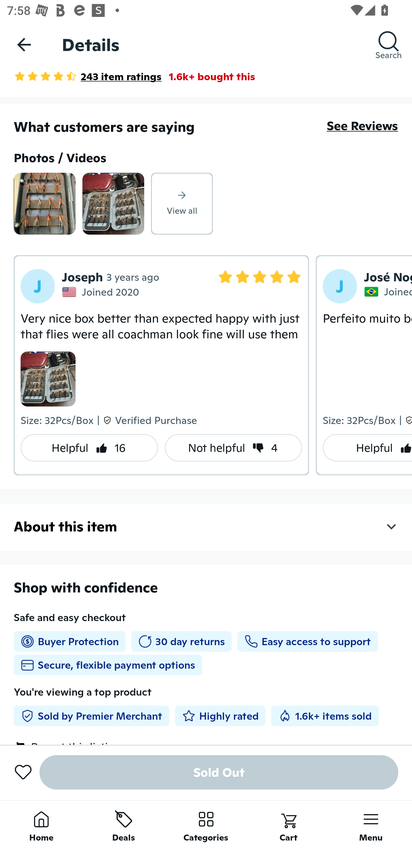 Image resolution: width=412 pixels, height=848 pixels. I want to click on Buyer Protection, so click(70, 641).